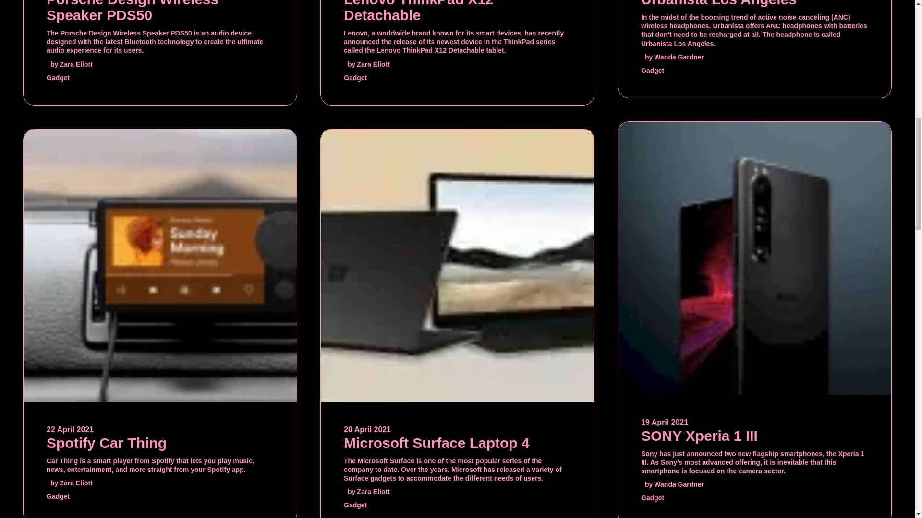  Describe the element at coordinates (76, 483) in the screenshot. I see `Zara Eliott` at that location.